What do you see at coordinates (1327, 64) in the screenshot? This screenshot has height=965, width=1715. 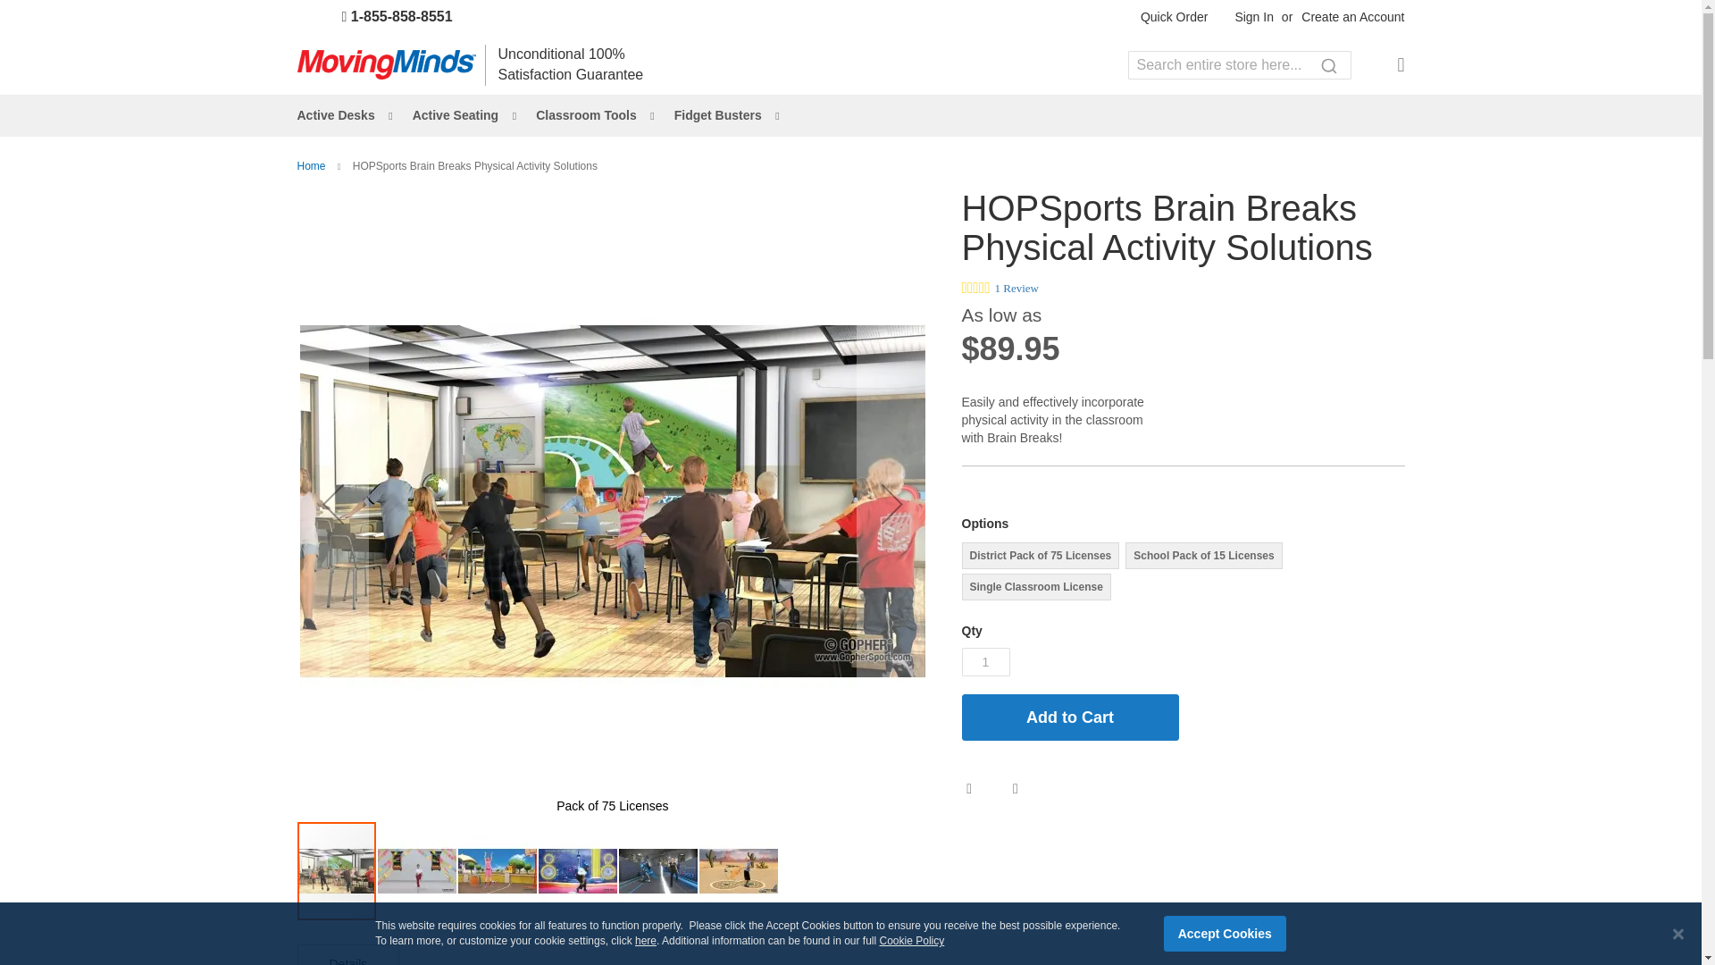 I see `Submit` at bounding box center [1327, 64].